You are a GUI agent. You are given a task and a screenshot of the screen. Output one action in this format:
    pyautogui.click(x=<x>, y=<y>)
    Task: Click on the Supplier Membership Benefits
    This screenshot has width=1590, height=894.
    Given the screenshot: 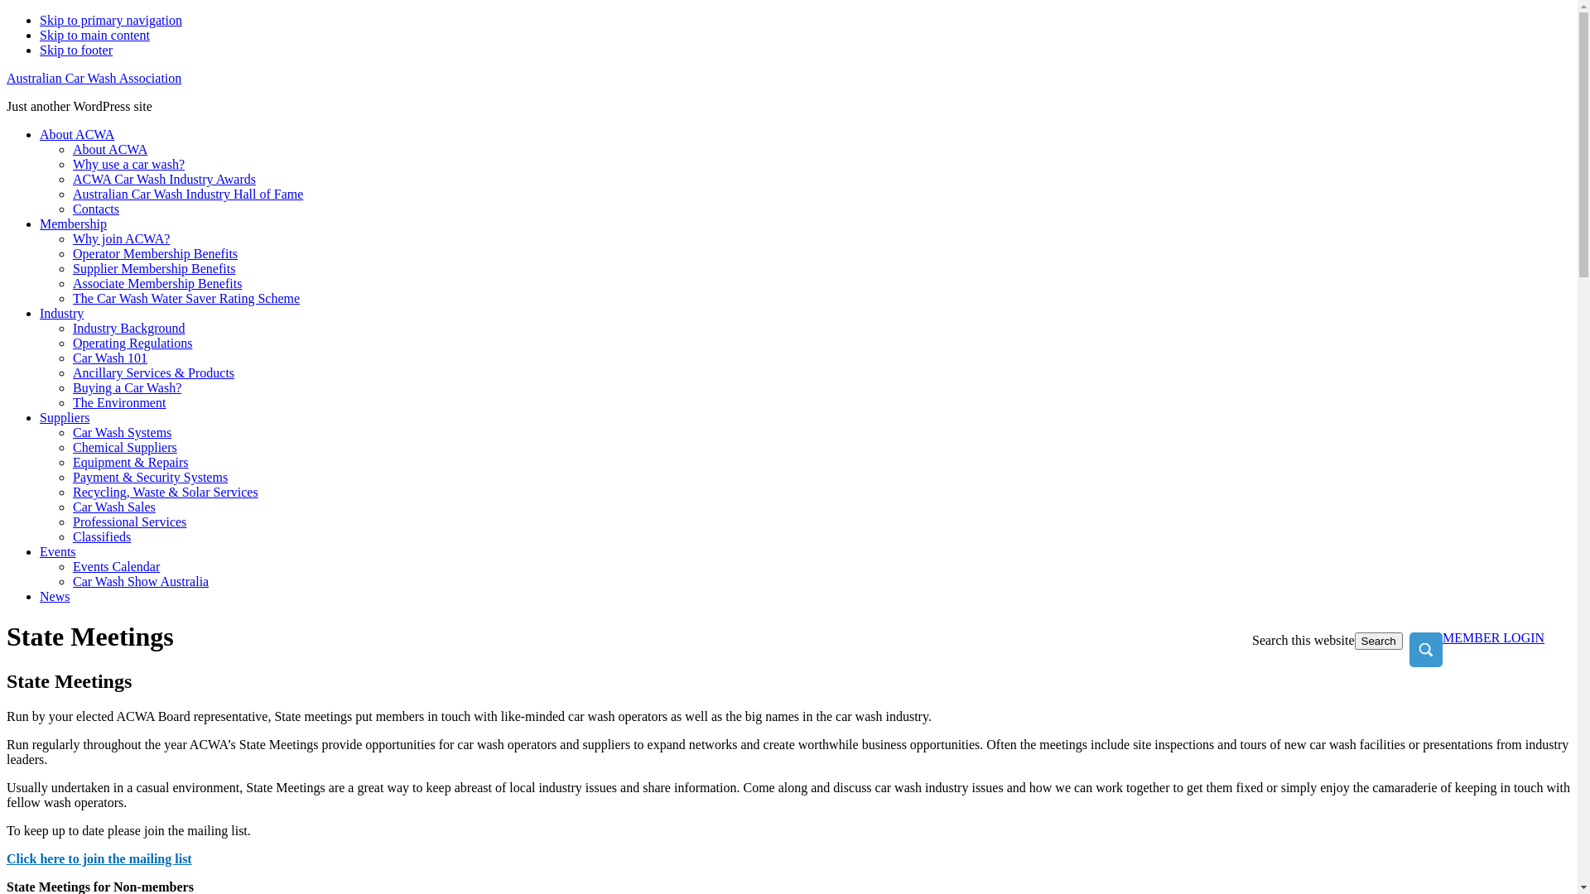 What is the action you would take?
    pyautogui.click(x=154, y=268)
    